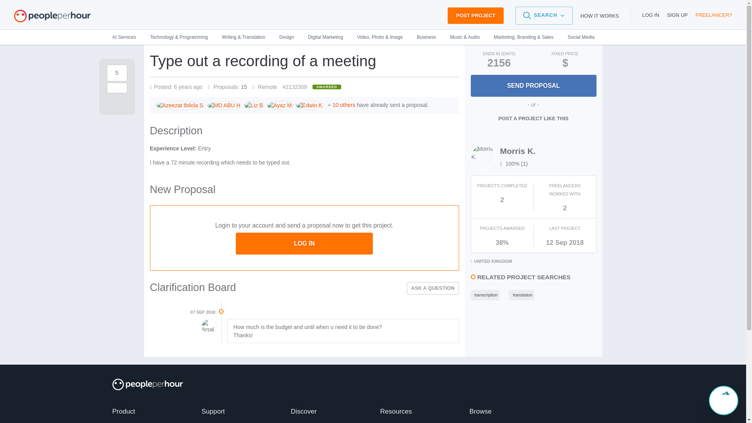 This screenshot has height=423, width=752. I want to click on SIGN UP, so click(678, 15).